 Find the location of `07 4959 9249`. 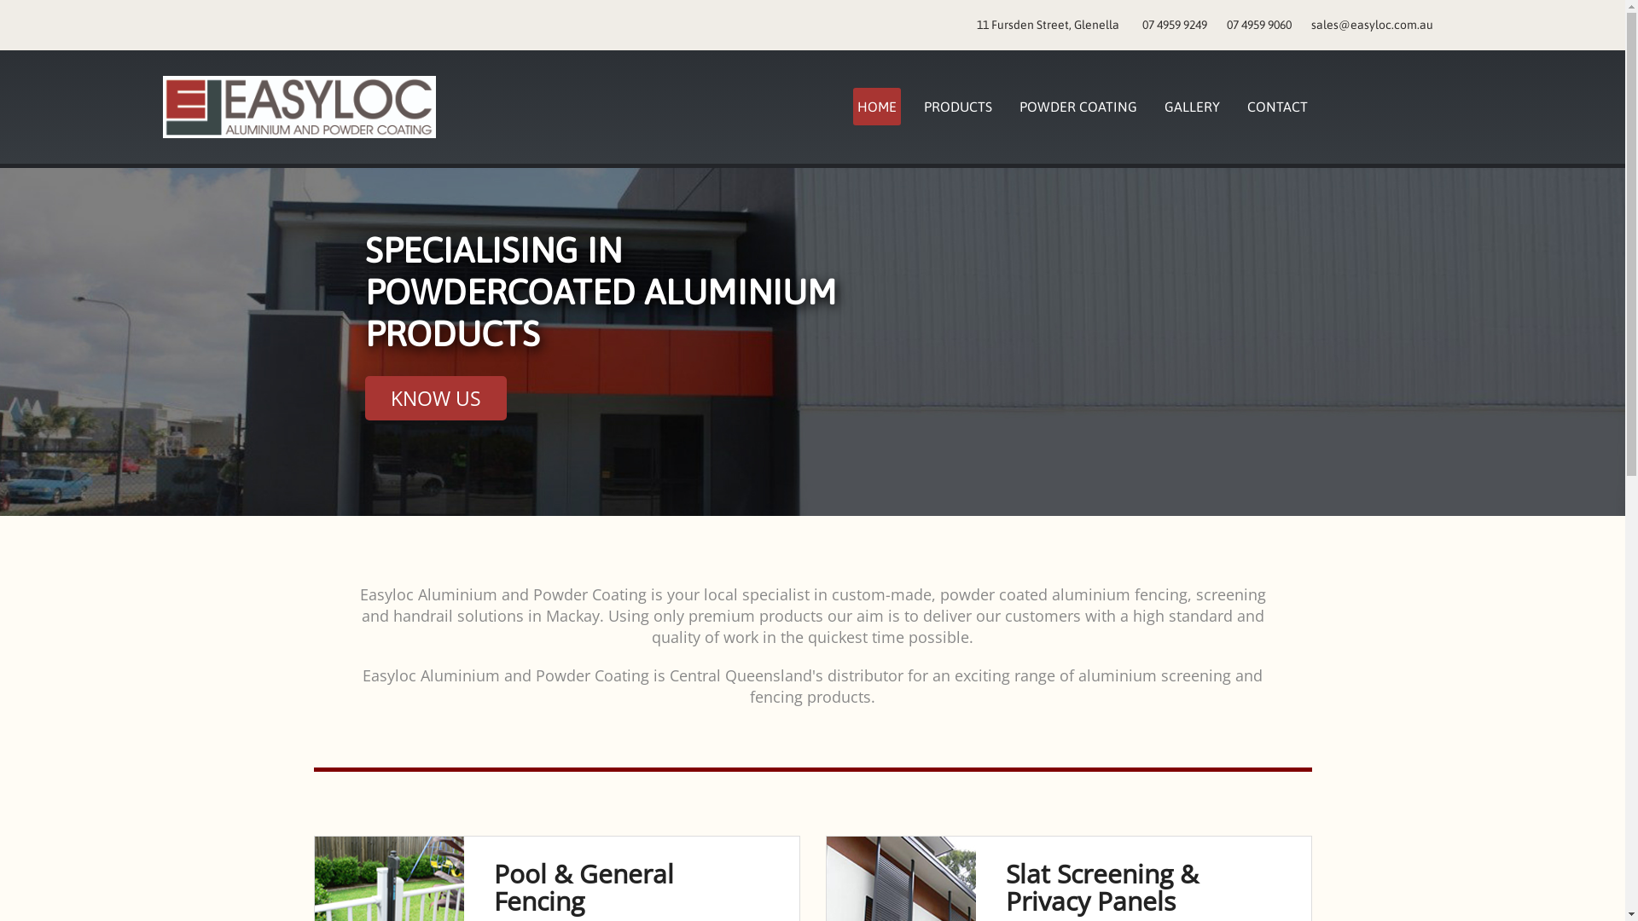

07 4959 9249 is located at coordinates (1174, 25).